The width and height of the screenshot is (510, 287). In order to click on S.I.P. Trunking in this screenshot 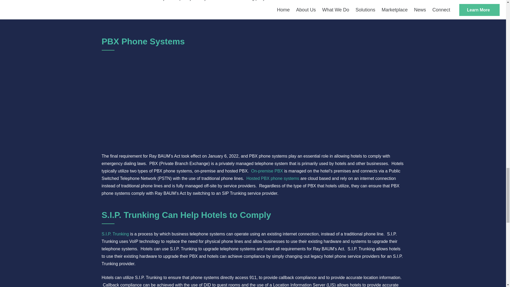, I will do `click(115, 234)`.